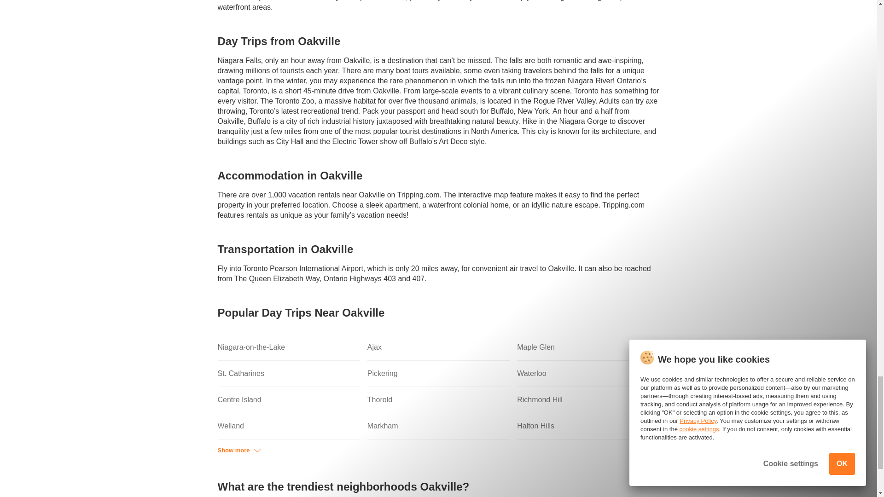  Describe the element at coordinates (438, 374) in the screenshot. I see `Pickering` at that location.